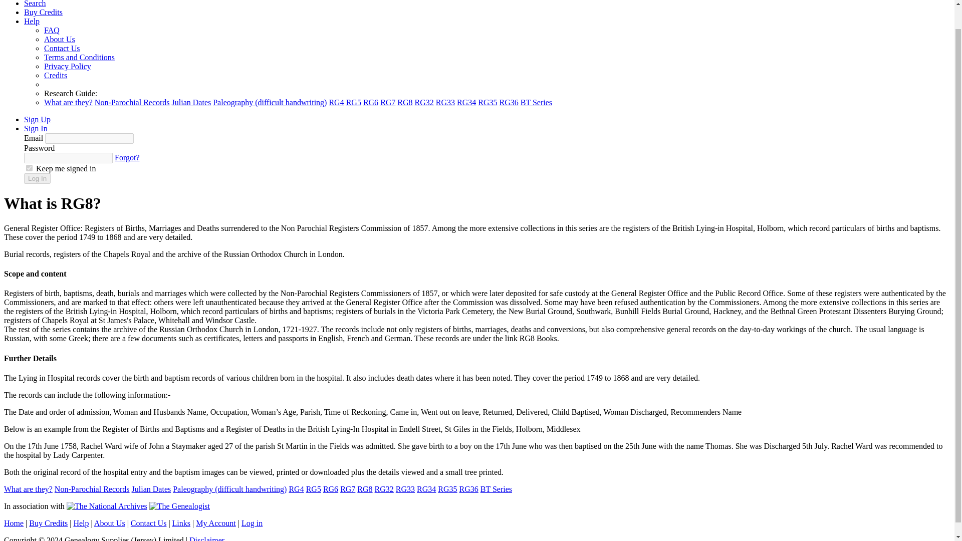 Image resolution: width=962 pixels, height=541 pixels. I want to click on BT Series, so click(536, 102).